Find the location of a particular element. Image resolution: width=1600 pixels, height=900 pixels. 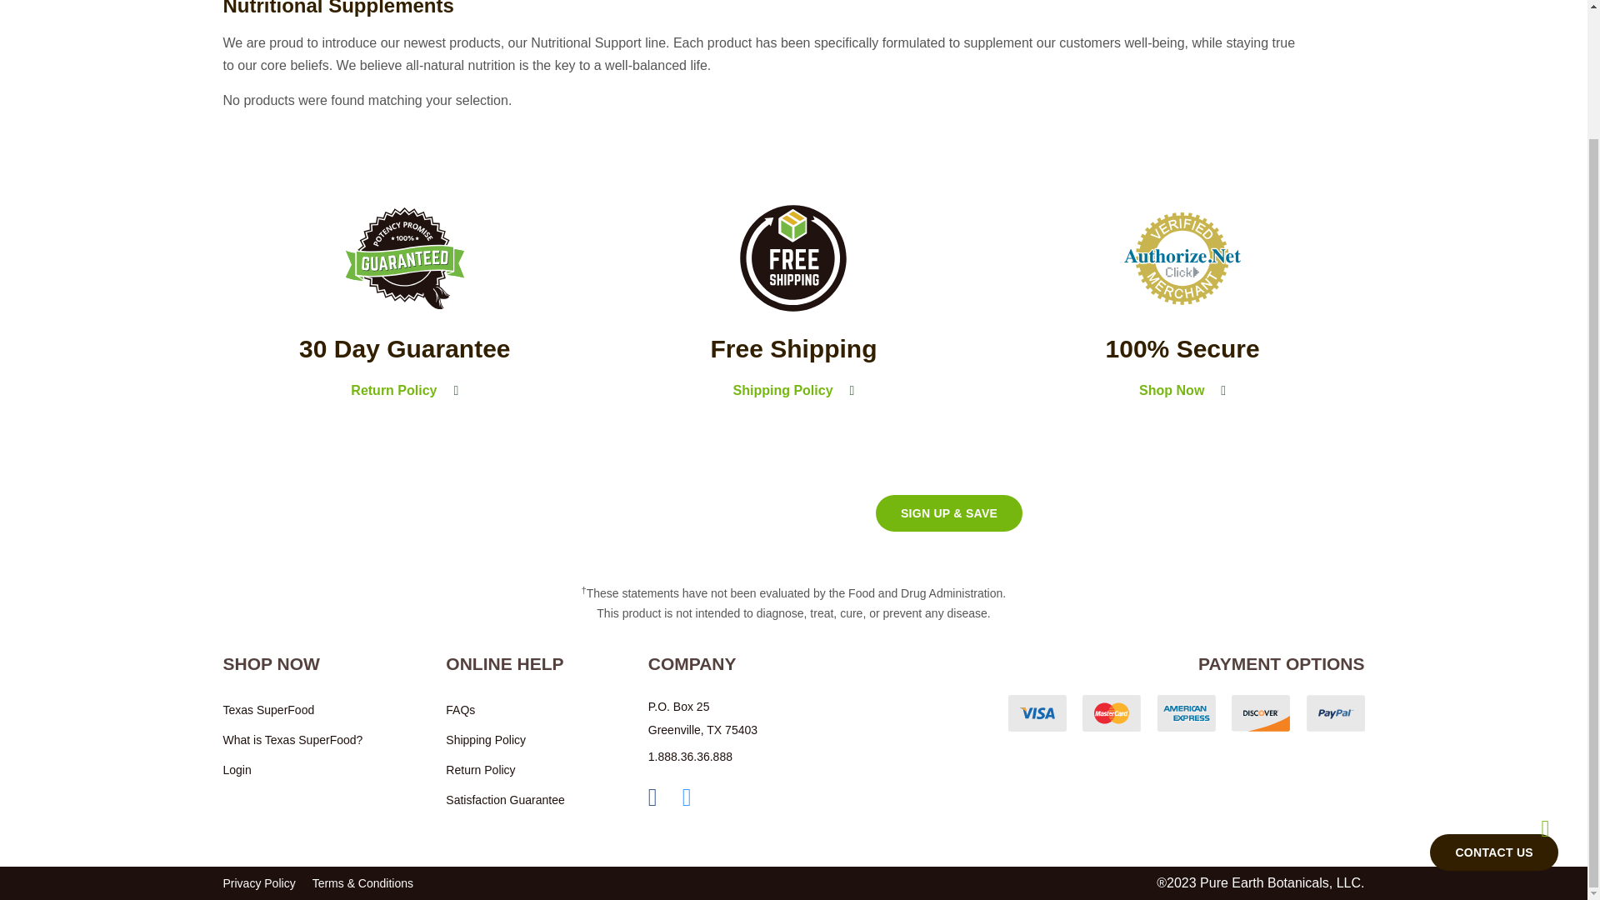

Shipping Policy is located at coordinates (794, 390).